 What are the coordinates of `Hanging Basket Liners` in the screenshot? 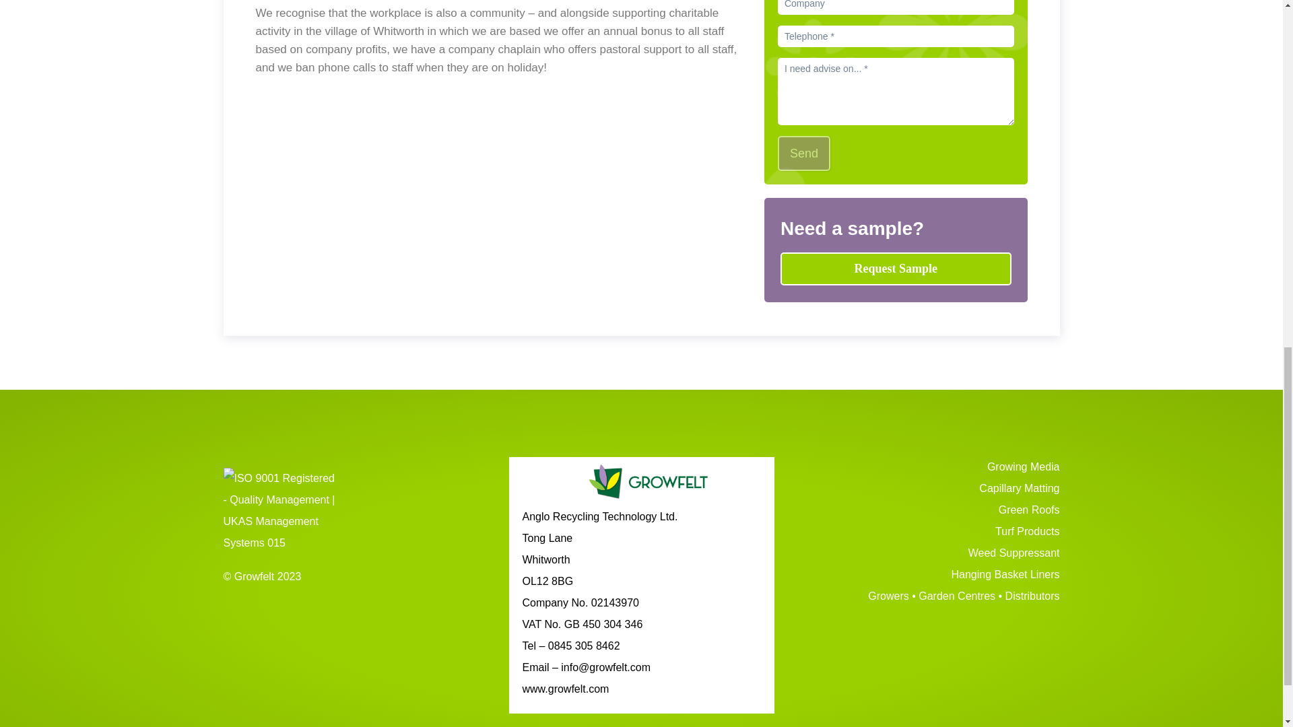 It's located at (927, 575).